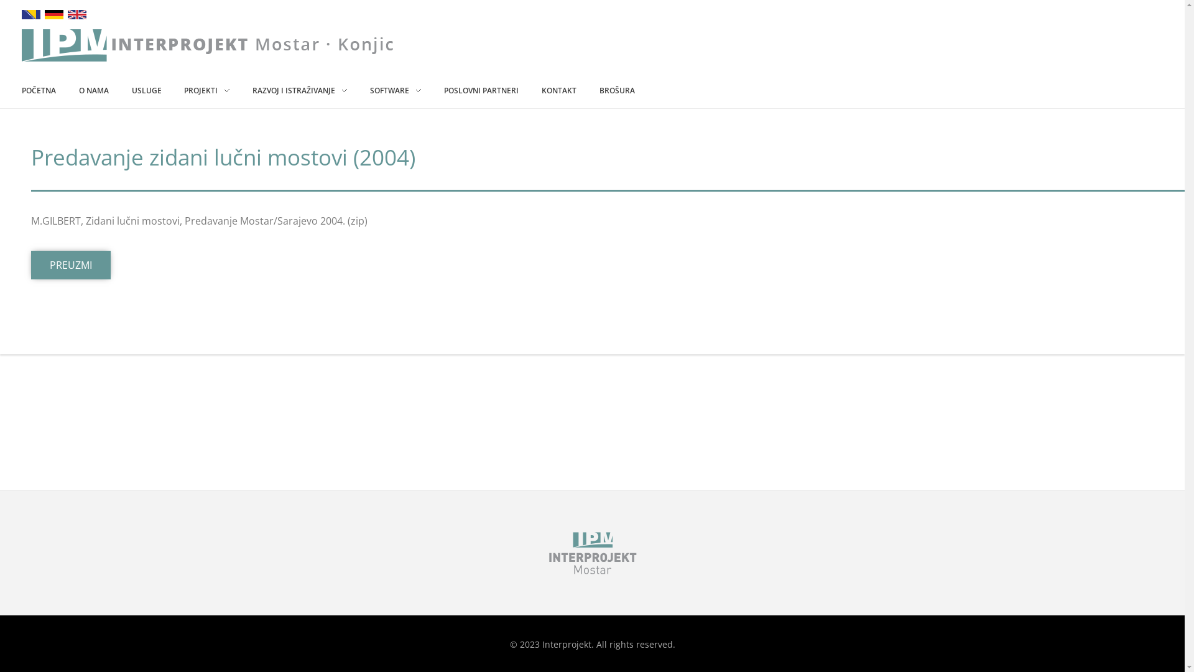 This screenshot has width=1194, height=672. What do you see at coordinates (147, 90) in the screenshot?
I see `USLUGE` at bounding box center [147, 90].